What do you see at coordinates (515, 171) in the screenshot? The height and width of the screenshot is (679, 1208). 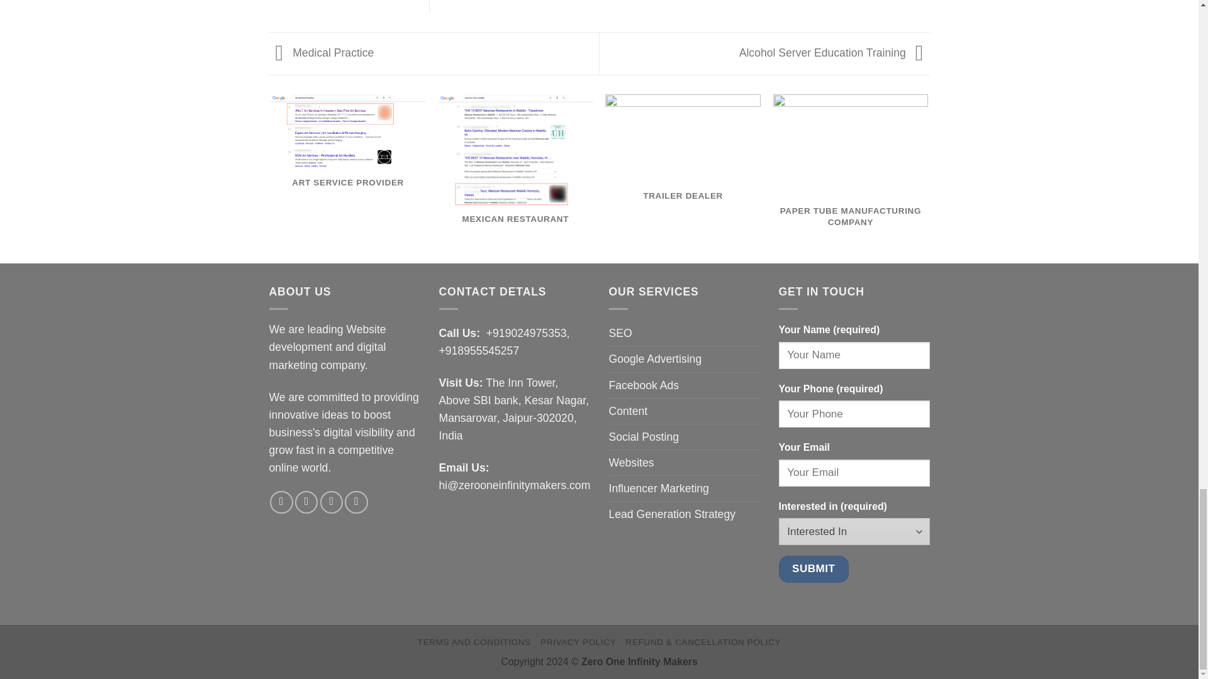 I see `MEXICAN RESTAURANT` at bounding box center [515, 171].